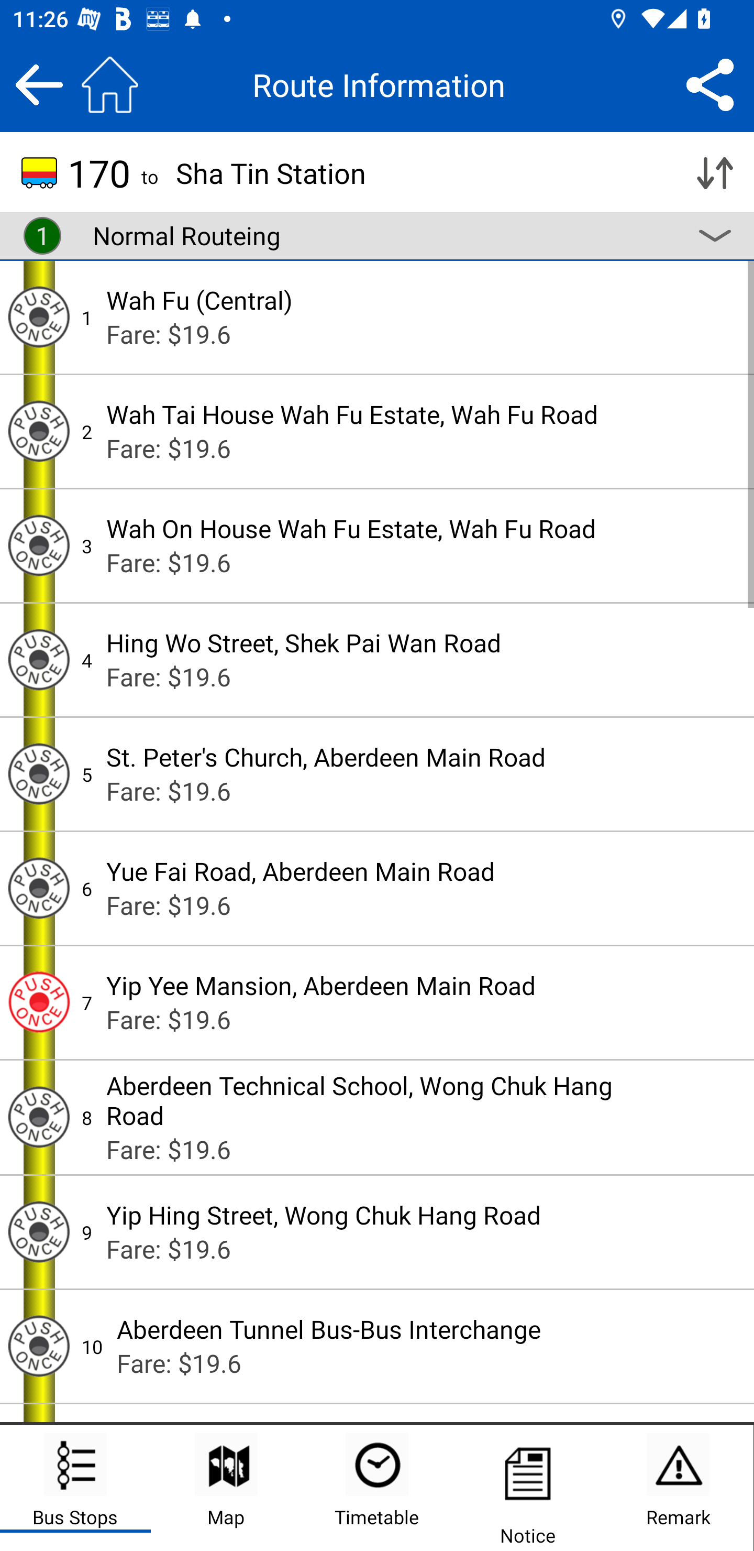 This screenshot has width=754, height=1551. Describe the element at coordinates (39, 774) in the screenshot. I see `Alight Reminder` at that location.